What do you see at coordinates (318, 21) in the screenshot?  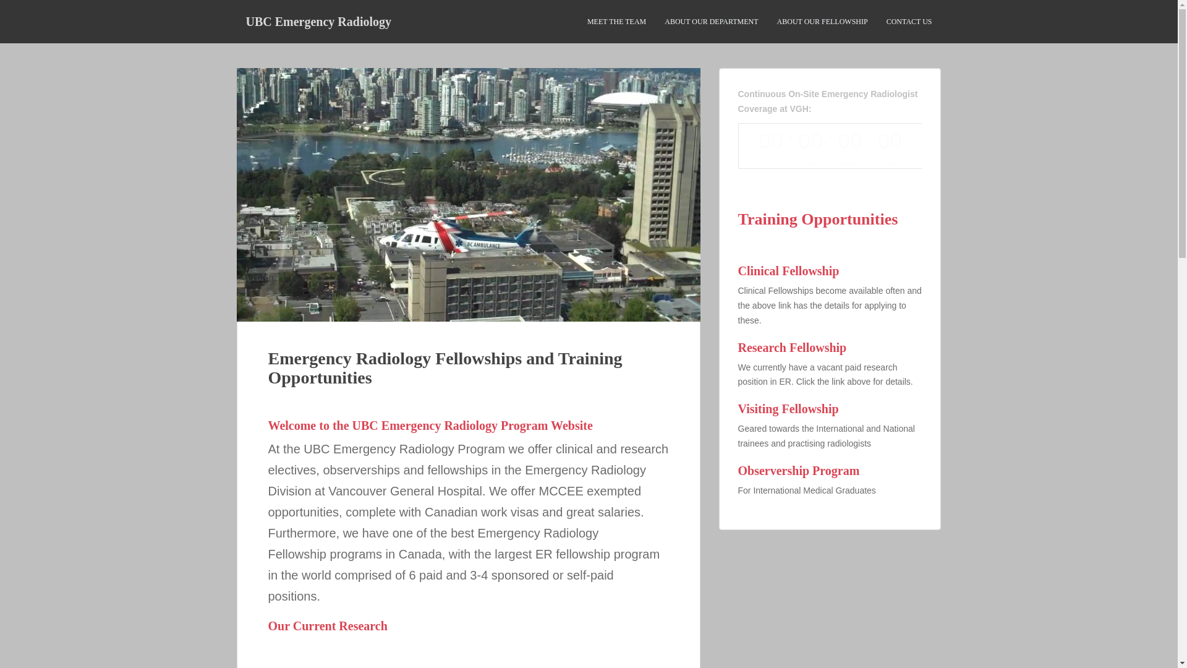 I see `UBC Emergency Radiology` at bounding box center [318, 21].